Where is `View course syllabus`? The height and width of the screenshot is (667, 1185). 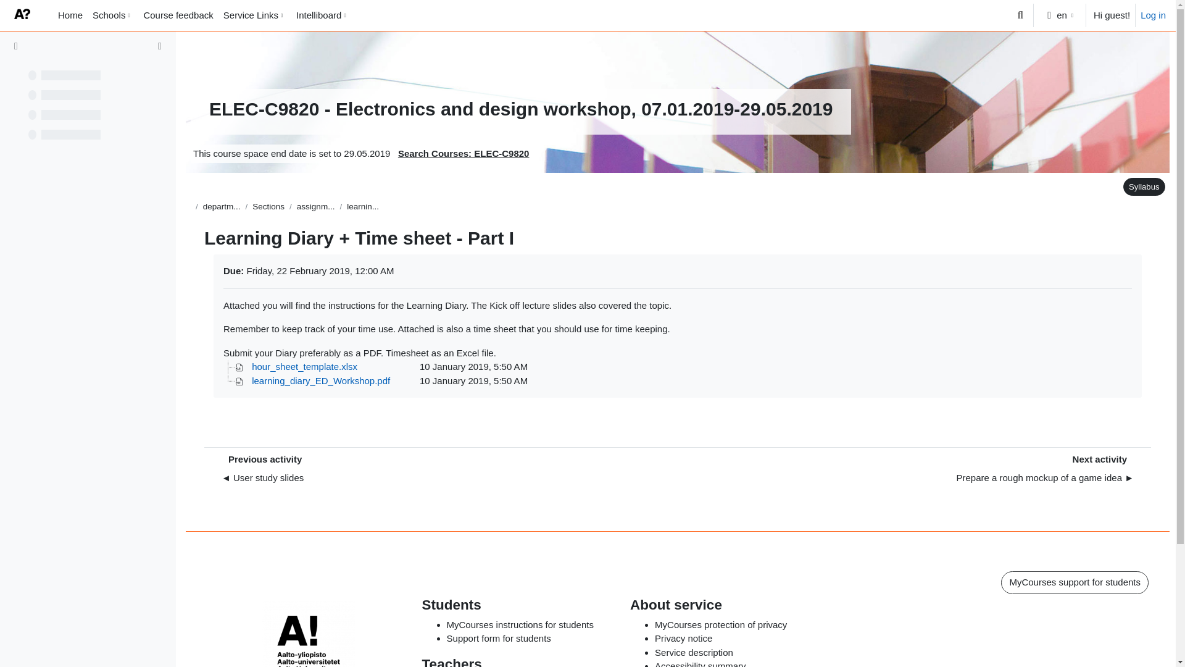
View course syllabus is located at coordinates (1142, 187).